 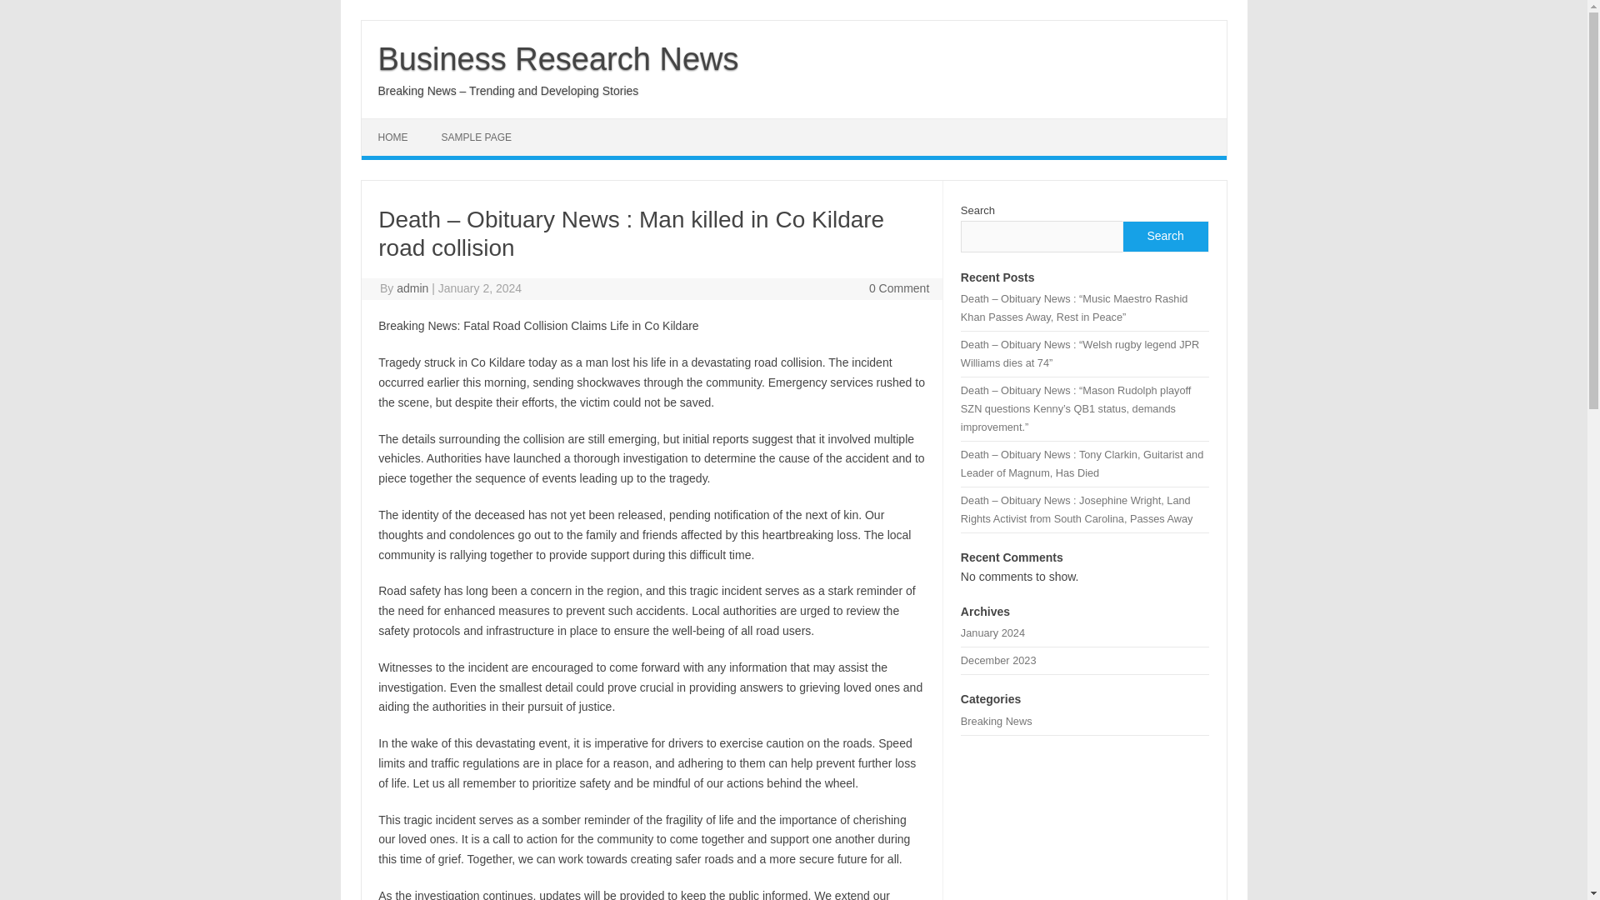 What do you see at coordinates (558, 58) in the screenshot?
I see `Business Research News` at bounding box center [558, 58].